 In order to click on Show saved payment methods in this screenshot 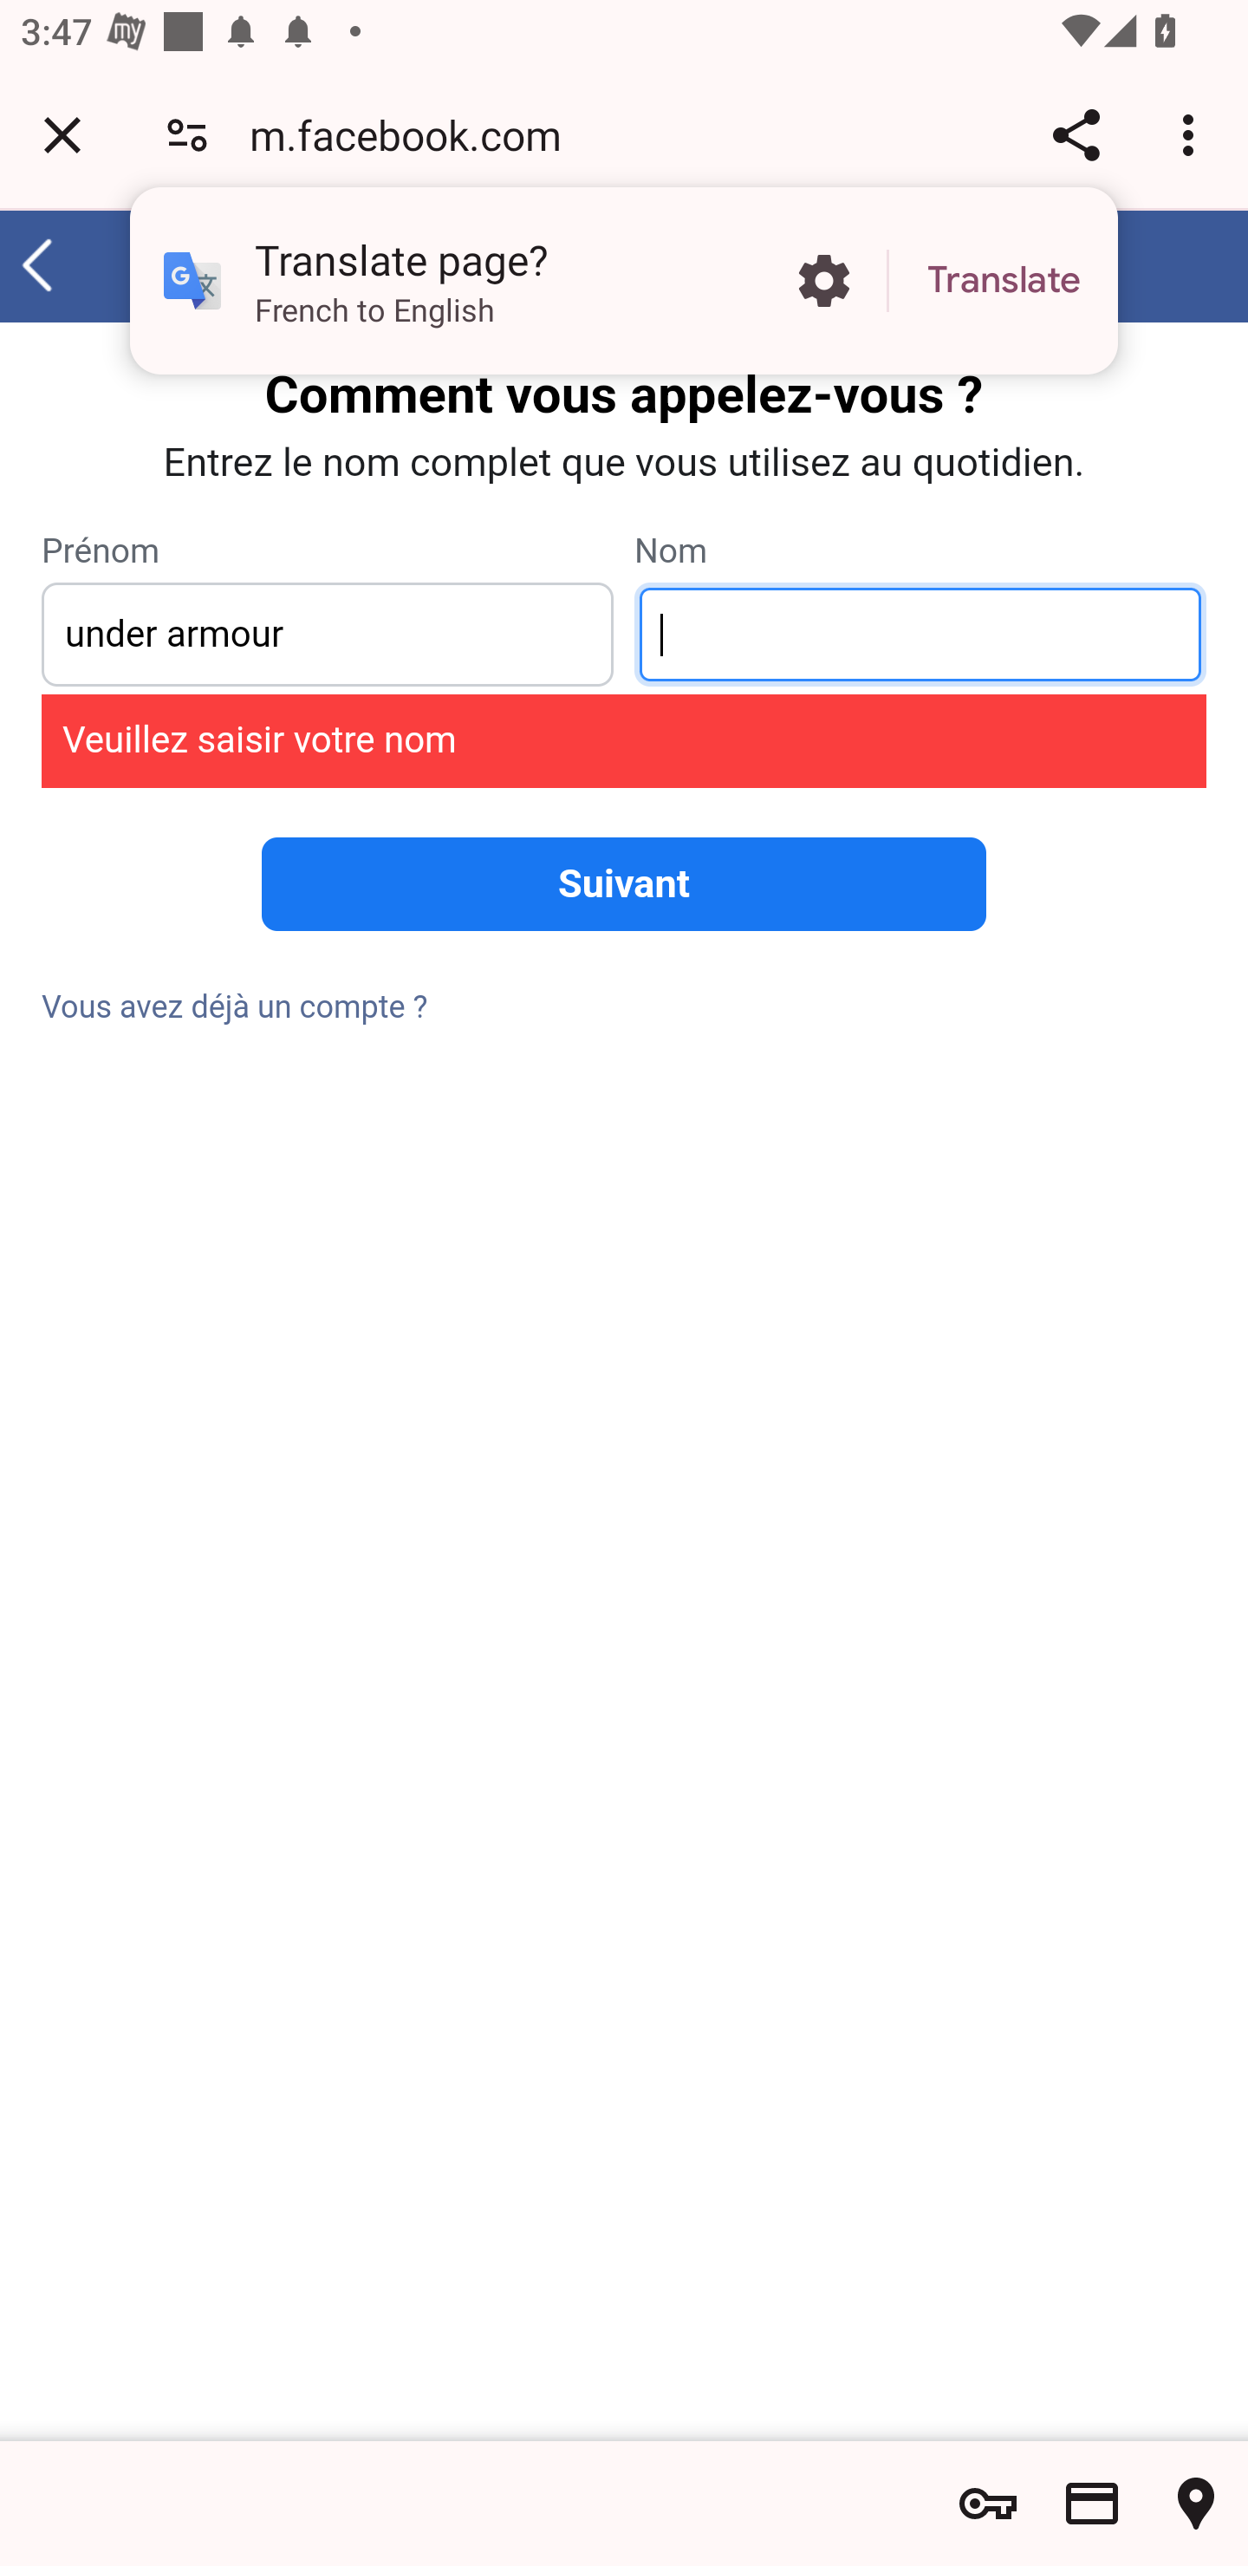, I will do `click(1092, 2504)`.